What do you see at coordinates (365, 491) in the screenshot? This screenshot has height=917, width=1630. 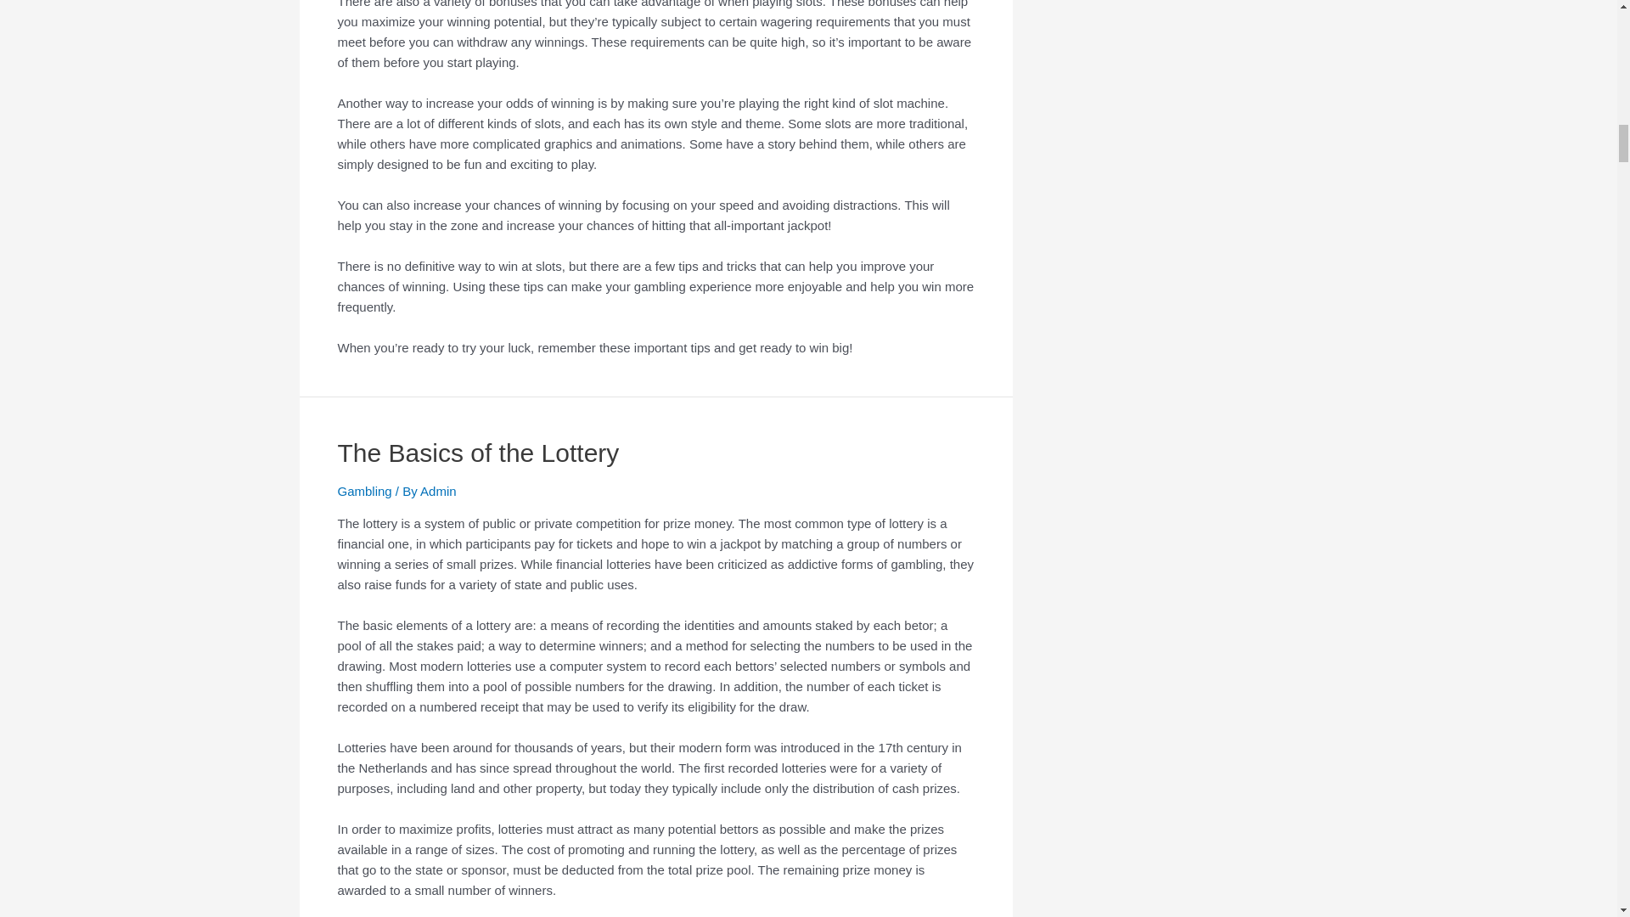 I see `Gambling` at bounding box center [365, 491].